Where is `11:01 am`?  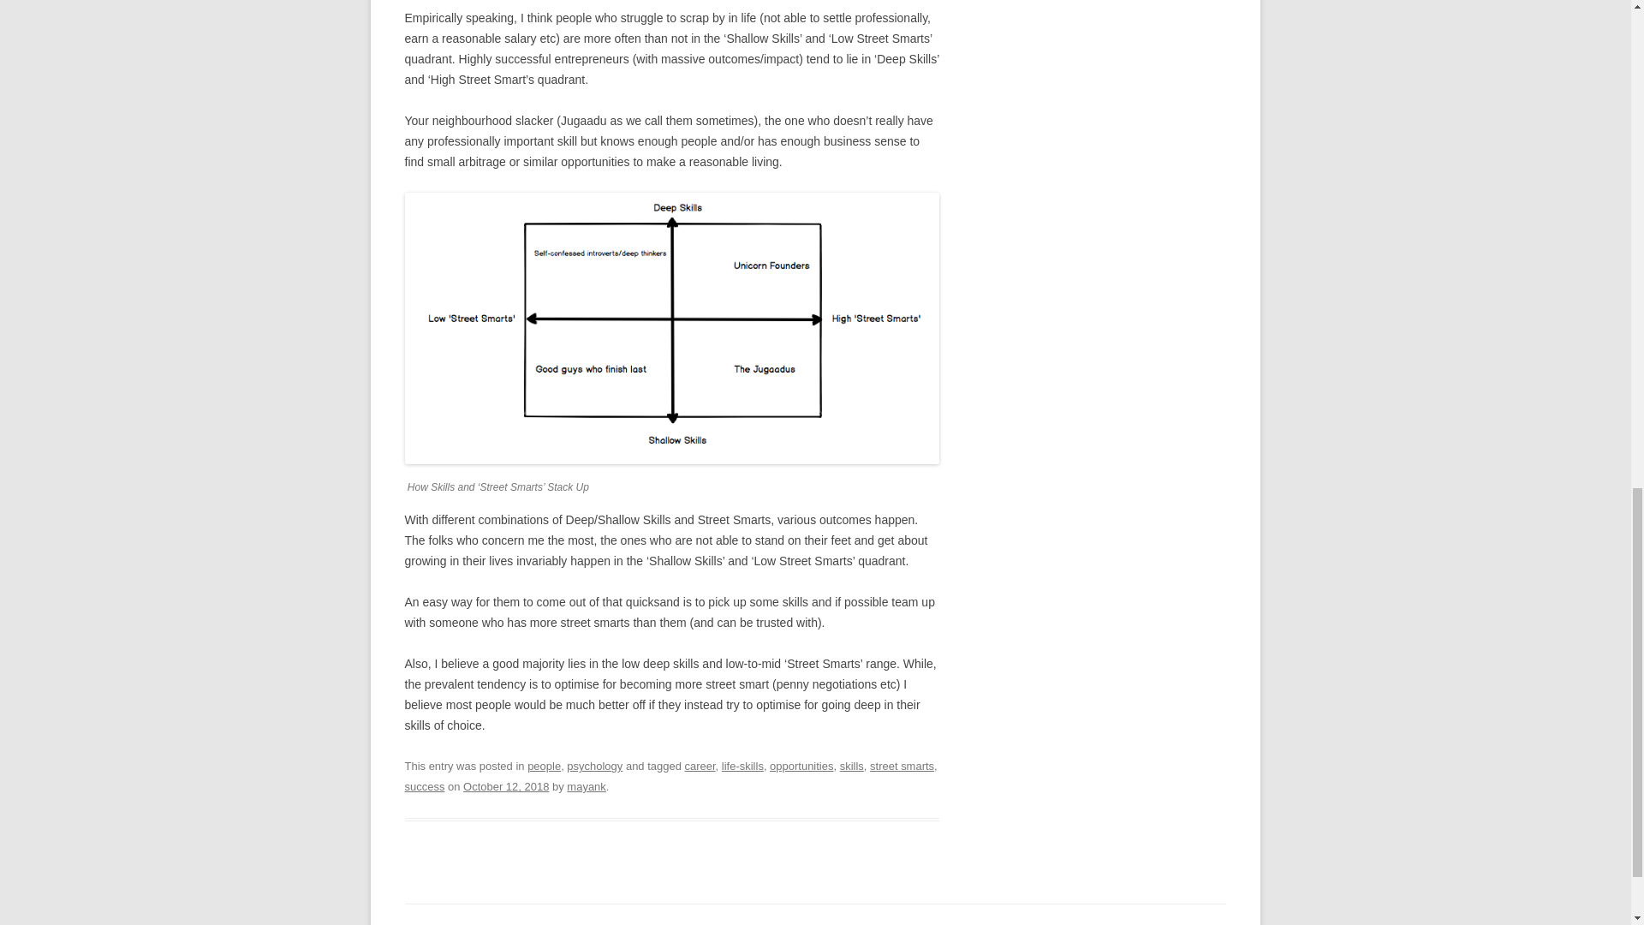 11:01 am is located at coordinates (506, 786).